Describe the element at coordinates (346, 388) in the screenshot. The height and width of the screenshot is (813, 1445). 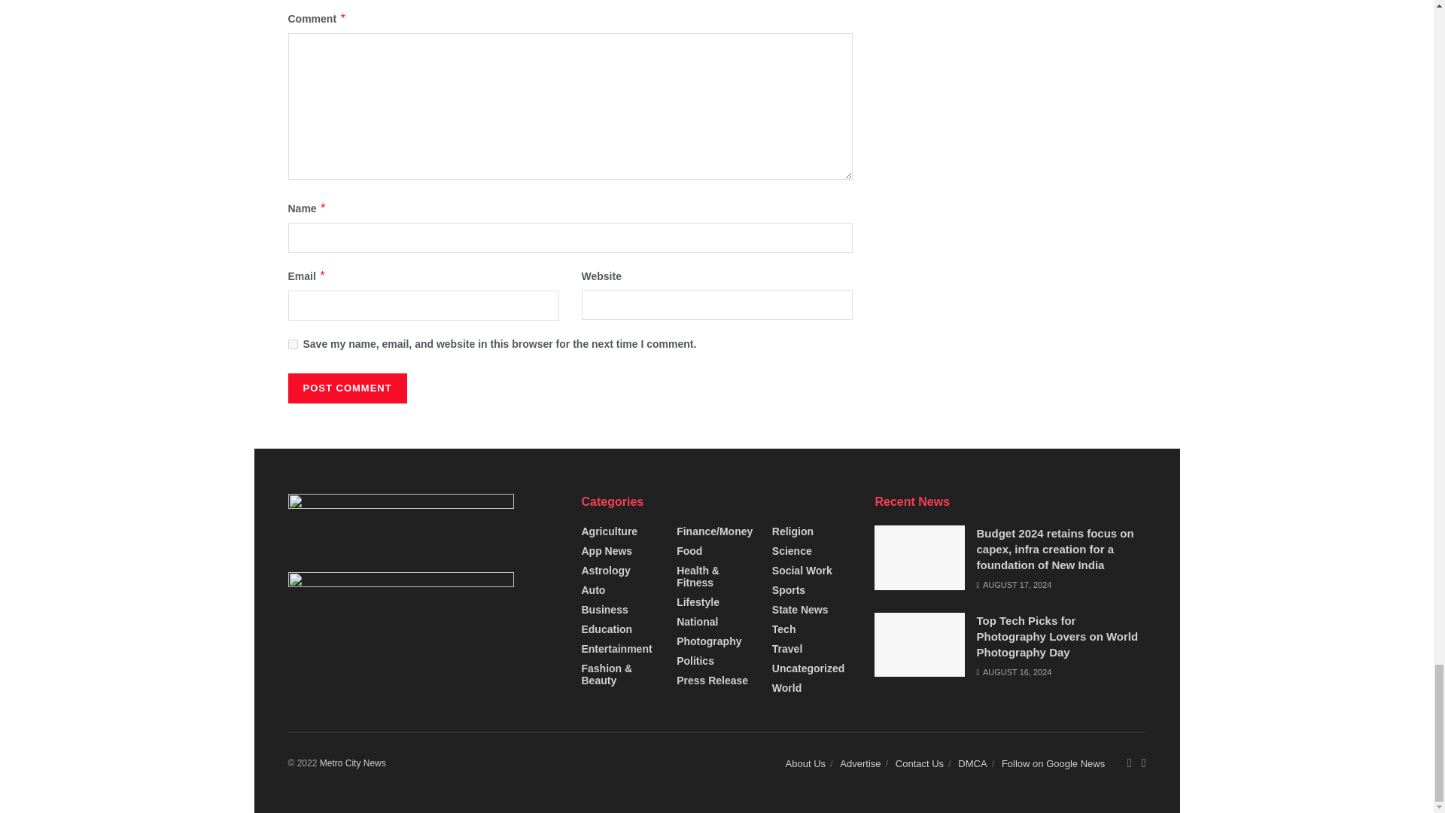
I see `Post Comment` at that location.